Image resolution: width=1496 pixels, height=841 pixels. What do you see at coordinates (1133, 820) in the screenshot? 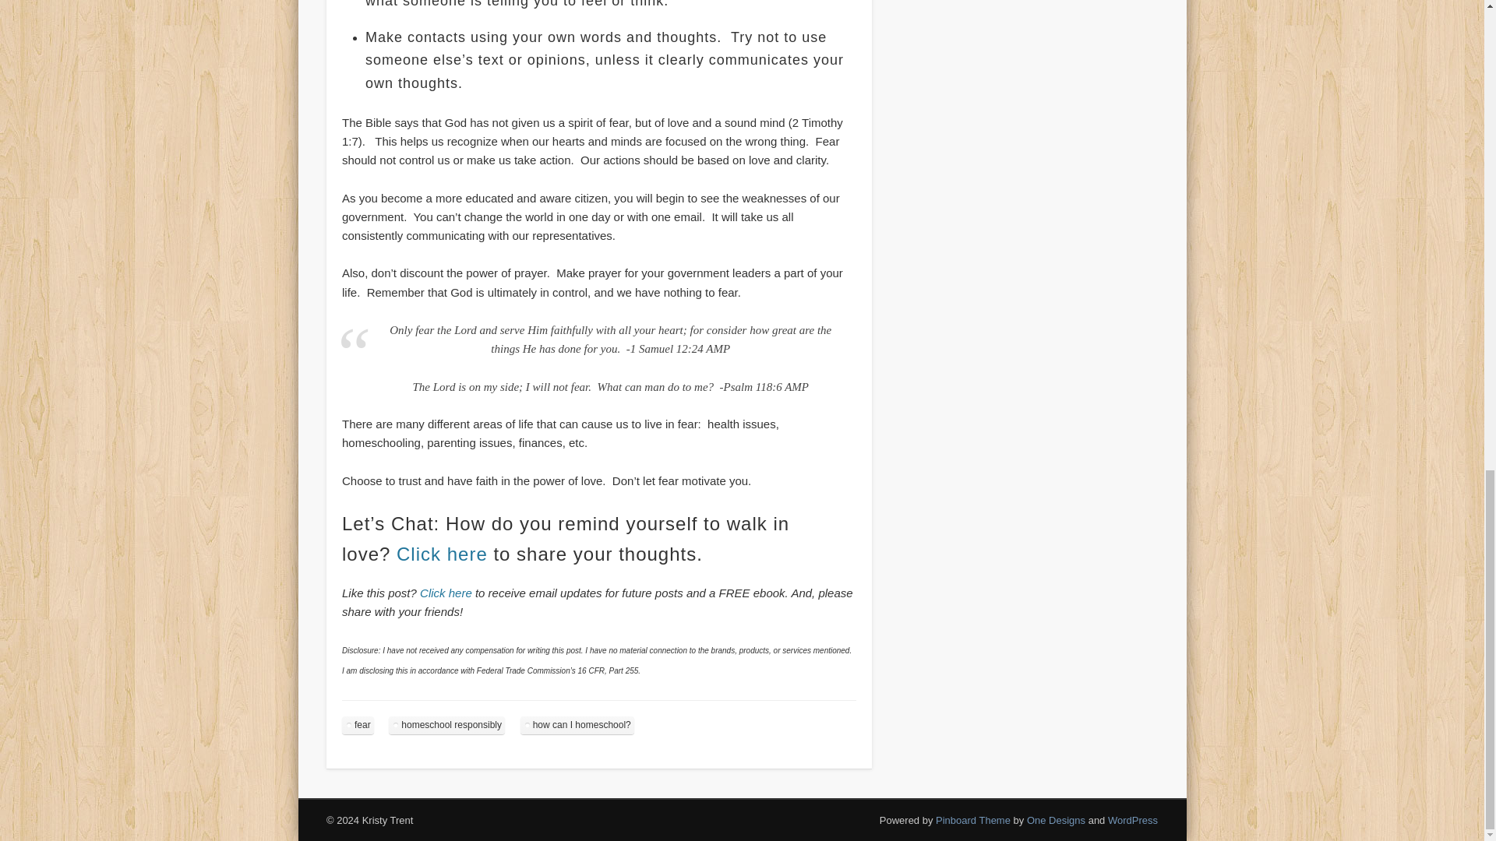
I see `WordPress` at bounding box center [1133, 820].